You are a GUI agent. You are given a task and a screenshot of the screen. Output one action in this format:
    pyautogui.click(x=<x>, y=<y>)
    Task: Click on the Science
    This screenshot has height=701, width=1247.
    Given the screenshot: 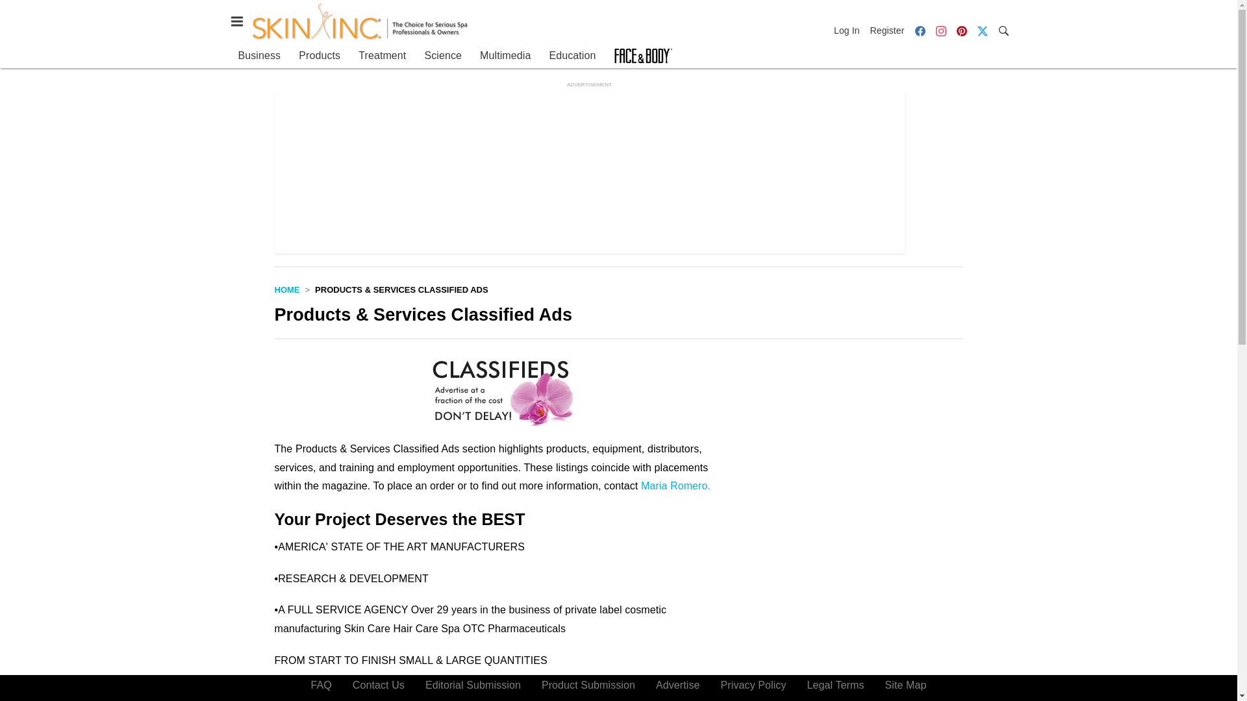 What is the action you would take?
    pyautogui.click(x=442, y=56)
    